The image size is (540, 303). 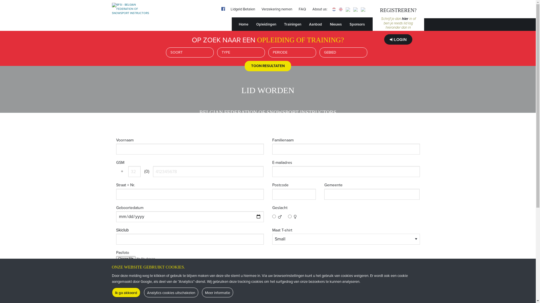 What do you see at coordinates (398, 10) in the screenshot?
I see `REGISTREREN?` at bounding box center [398, 10].